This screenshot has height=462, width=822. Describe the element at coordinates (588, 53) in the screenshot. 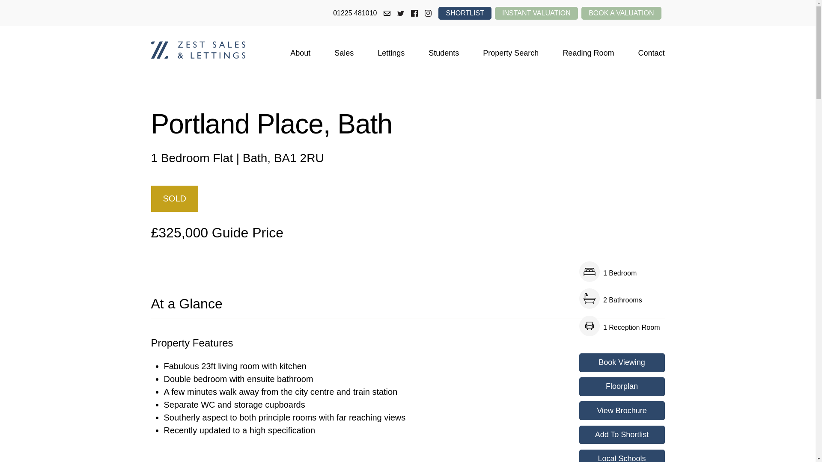

I see `Reading Room` at that location.